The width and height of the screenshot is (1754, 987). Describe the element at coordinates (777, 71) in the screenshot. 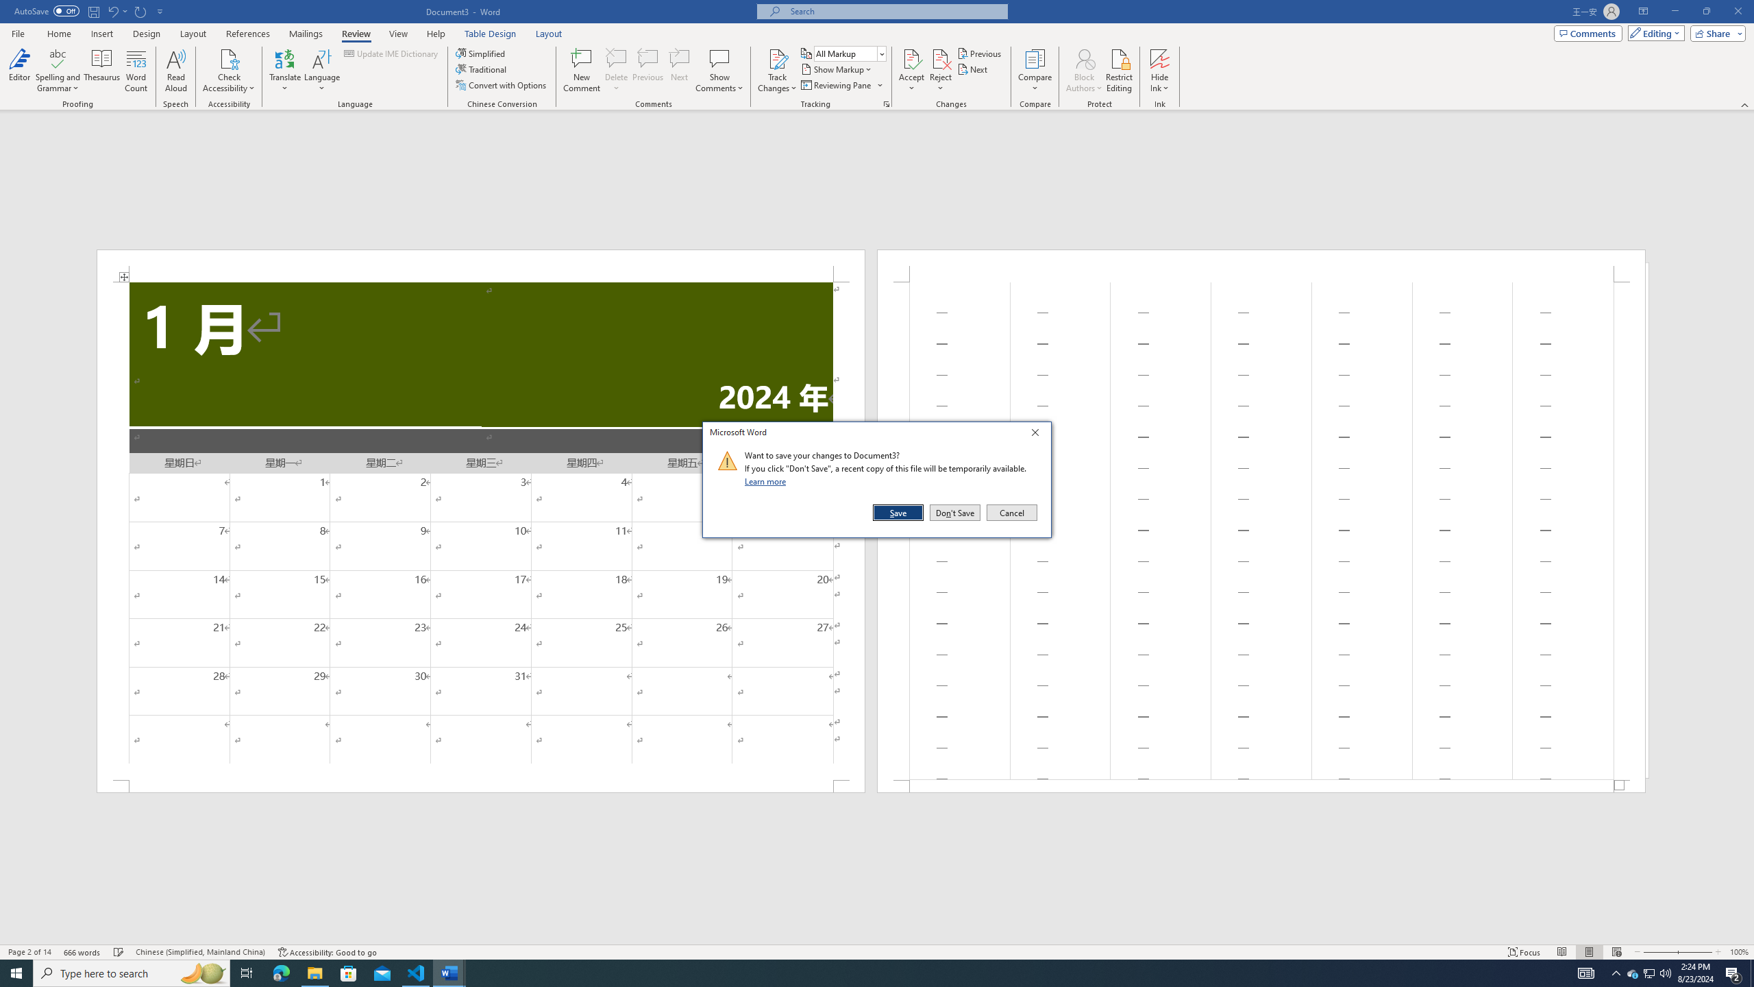

I see `Block Authors` at that location.